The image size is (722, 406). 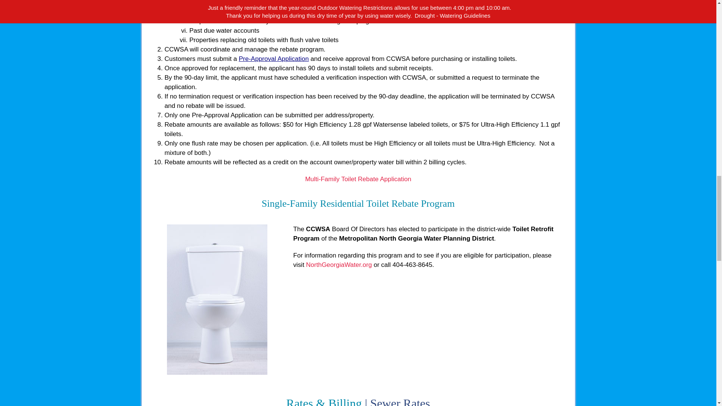 I want to click on Multi-Family Toilet Rebate Application, so click(x=358, y=179).